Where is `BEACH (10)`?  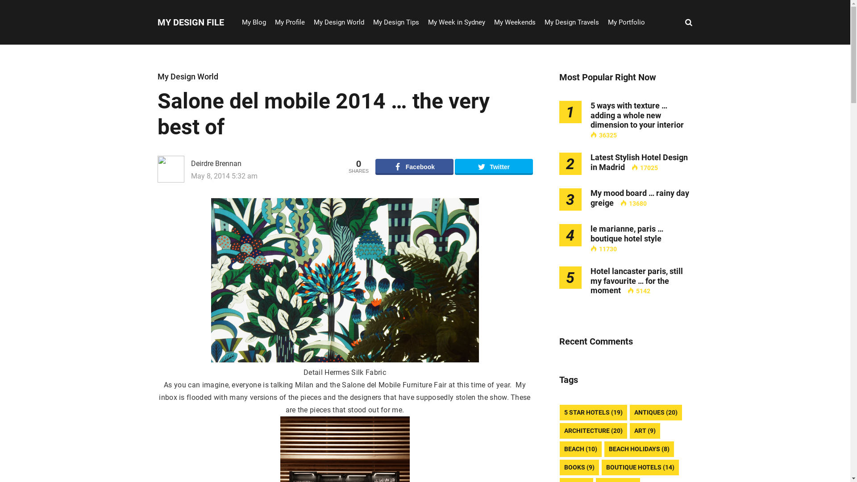 BEACH (10) is located at coordinates (581, 449).